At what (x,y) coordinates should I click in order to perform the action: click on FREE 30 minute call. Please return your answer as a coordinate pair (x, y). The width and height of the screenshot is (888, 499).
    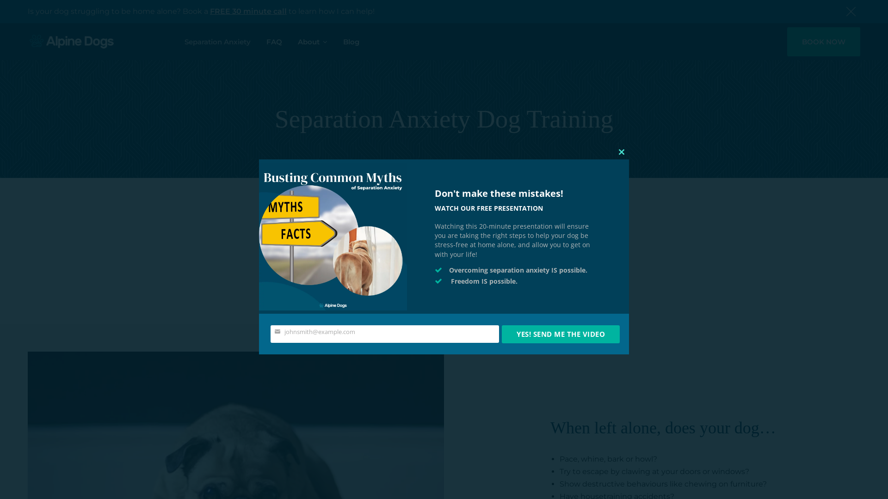
    Looking at the image, I should click on (248, 11).